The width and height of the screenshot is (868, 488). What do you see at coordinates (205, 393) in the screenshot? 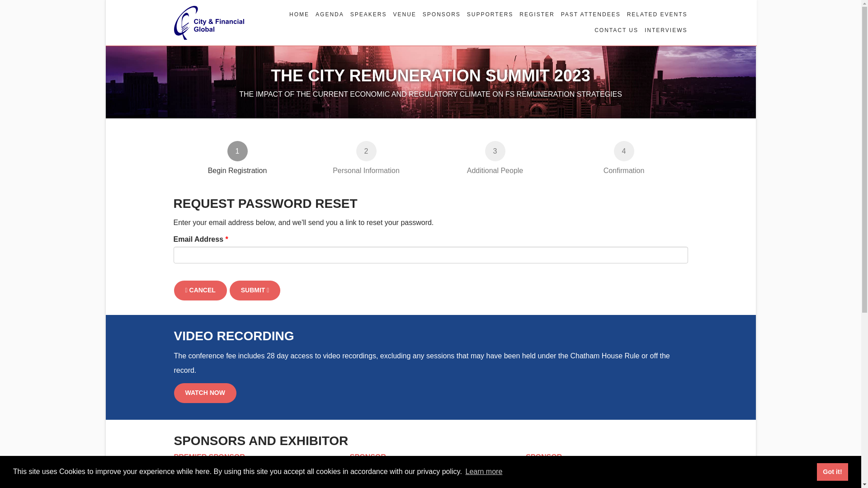
I see `WATCH NOW` at bounding box center [205, 393].